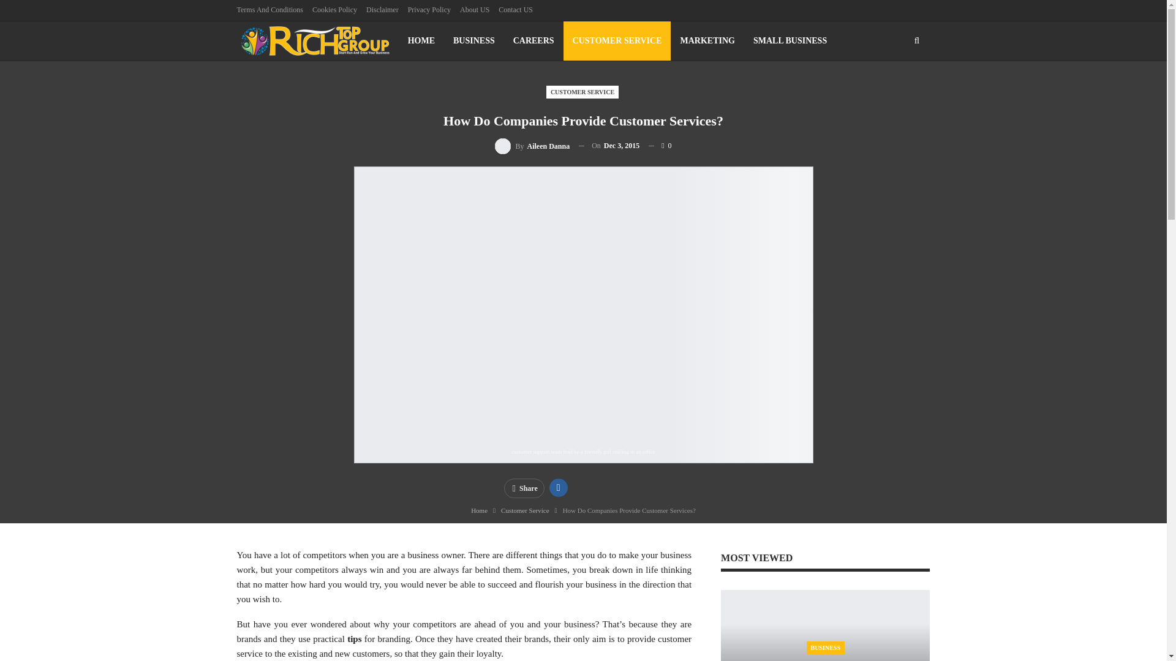 Image resolution: width=1176 pixels, height=661 pixels. I want to click on BUSINESS, so click(474, 40).